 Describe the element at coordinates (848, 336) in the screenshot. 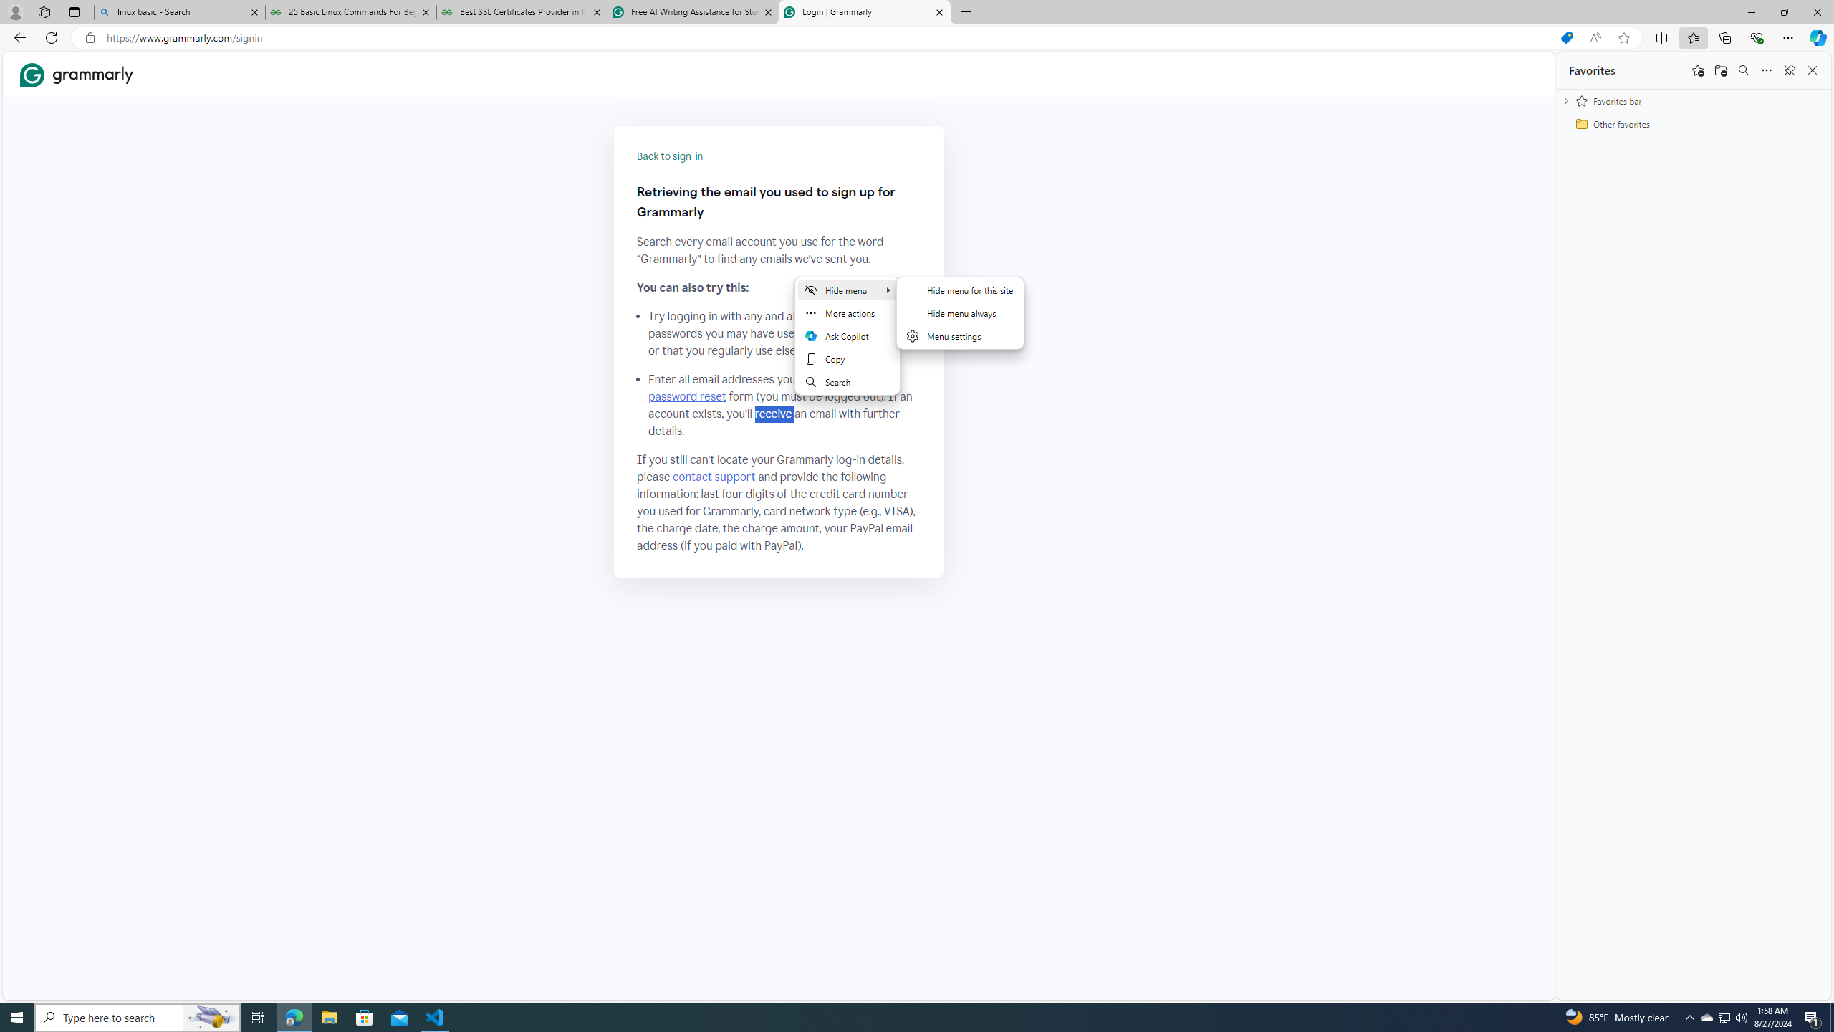

I see `Mini menu on text selection` at that location.